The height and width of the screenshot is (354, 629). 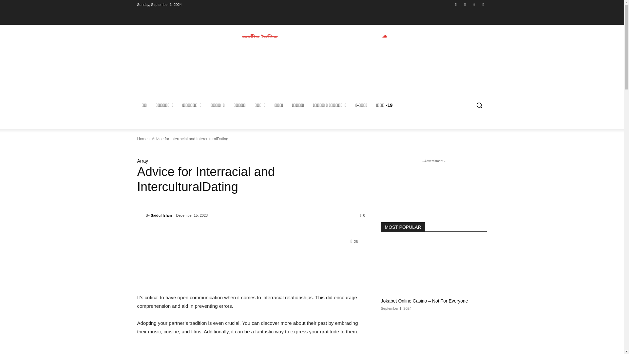 What do you see at coordinates (456, 4) in the screenshot?
I see `Facebook` at bounding box center [456, 4].